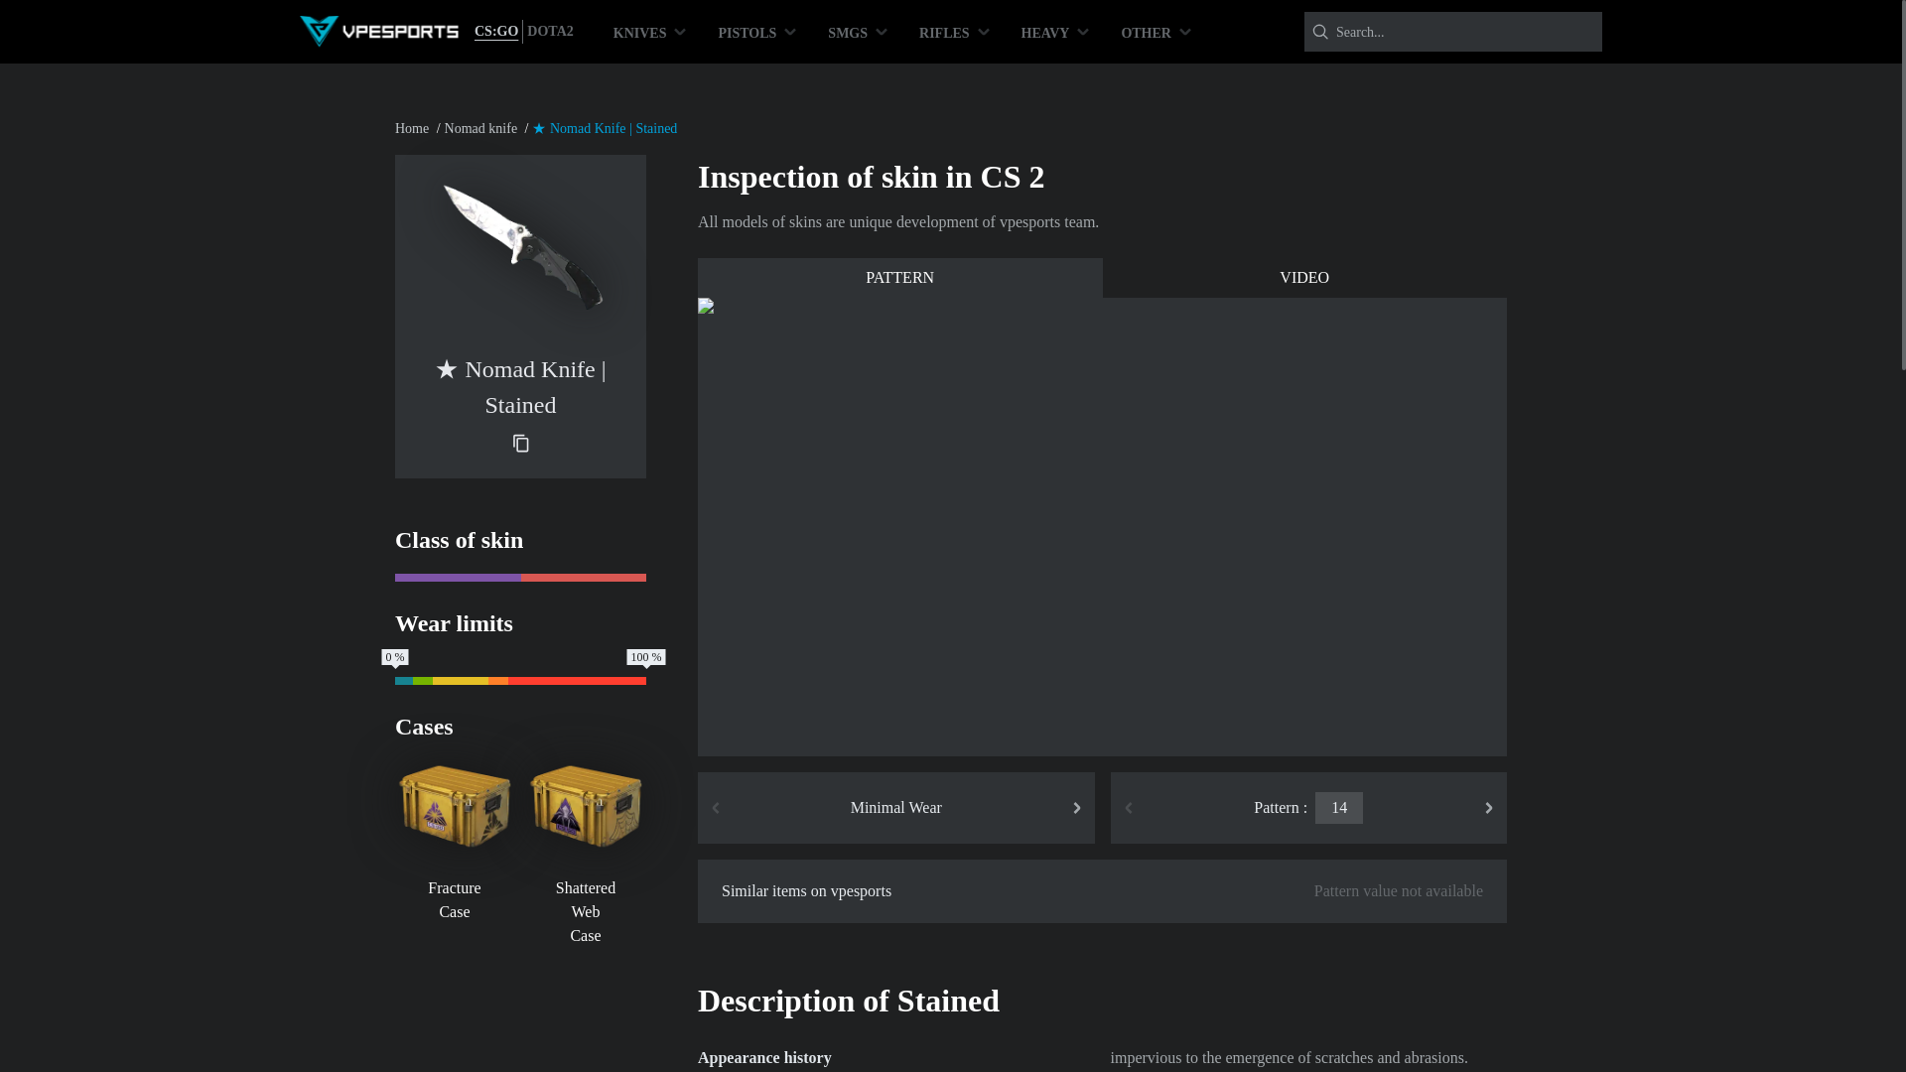 The width and height of the screenshot is (1906, 1072). What do you see at coordinates (496, 32) in the screenshot?
I see `CS:GO` at bounding box center [496, 32].